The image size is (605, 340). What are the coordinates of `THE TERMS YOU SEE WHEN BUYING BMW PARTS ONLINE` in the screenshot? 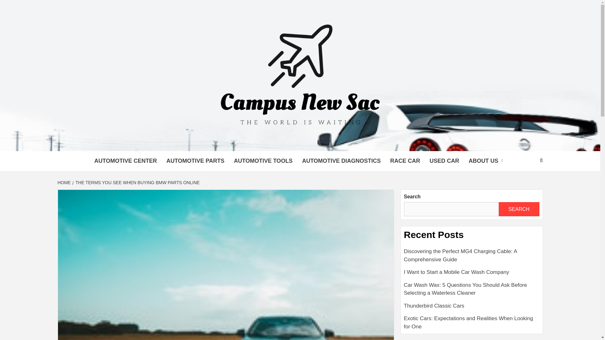 It's located at (137, 183).